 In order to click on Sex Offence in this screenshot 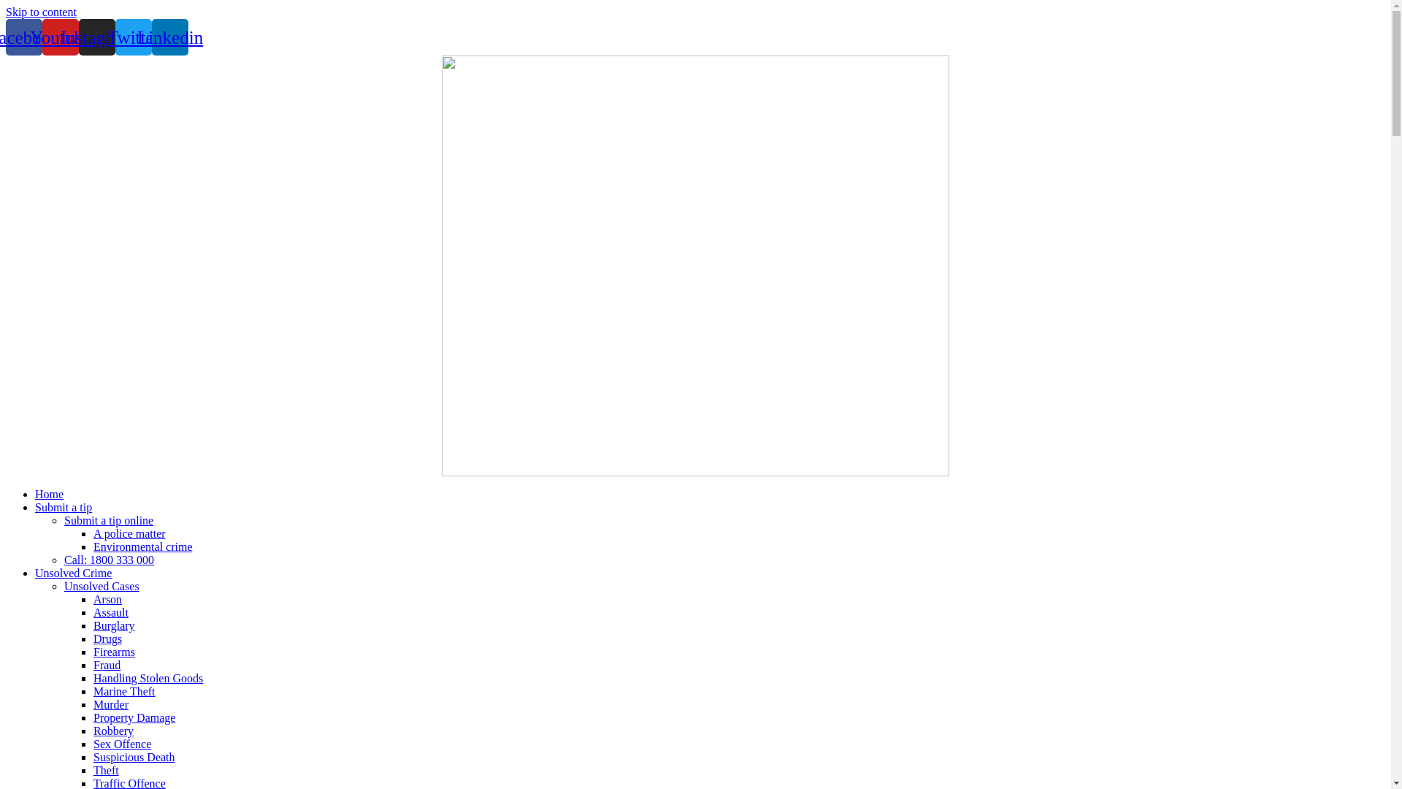, I will do `click(123, 744)`.